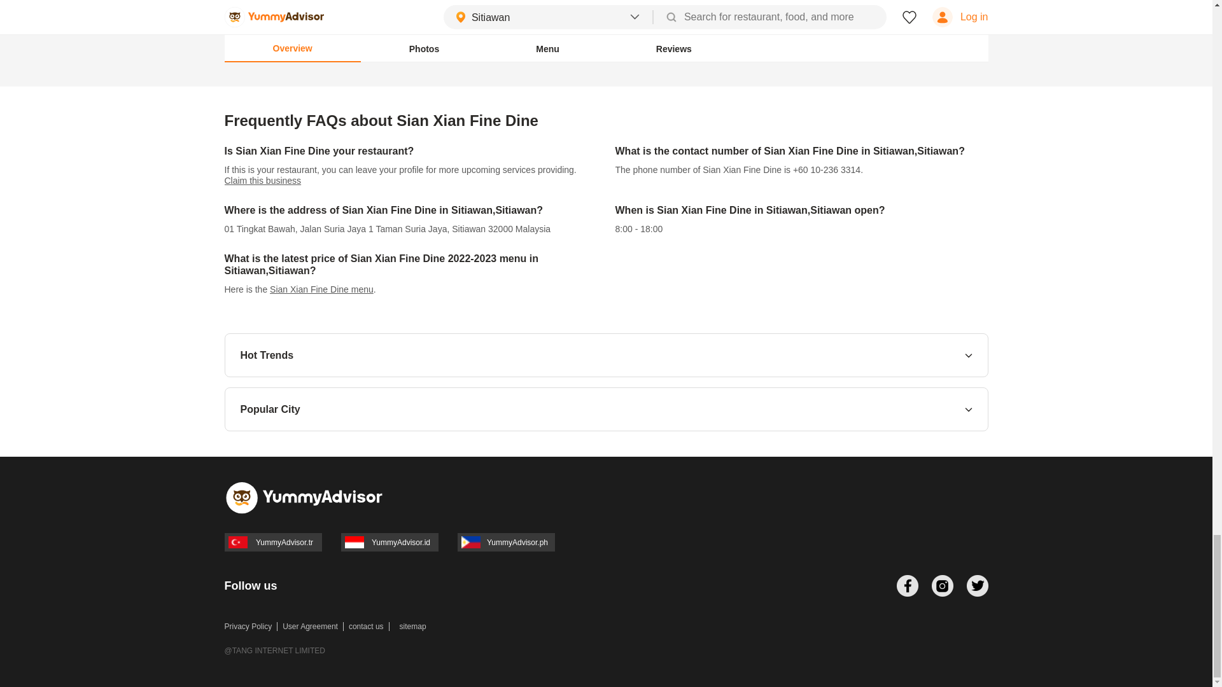  What do you see at coordinates (322, 289) in the screenshot?
I see `Sian Xian Fine Dine menu` at bounding box center [322, 289].